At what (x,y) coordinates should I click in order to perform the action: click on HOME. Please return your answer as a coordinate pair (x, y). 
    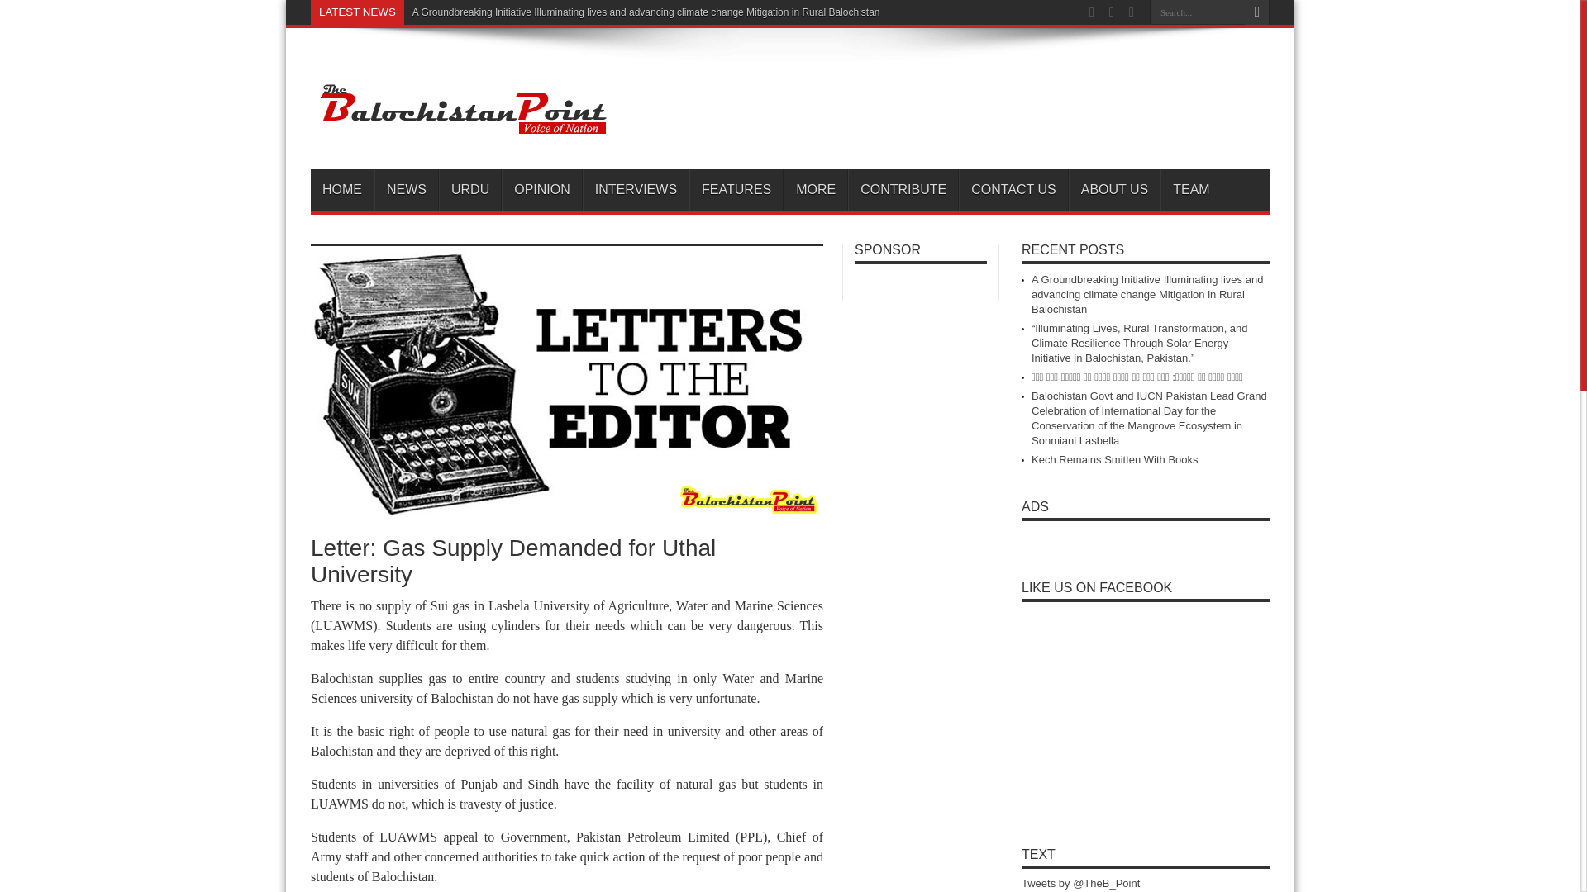
    Looking at the image, I should click on (342, 190).